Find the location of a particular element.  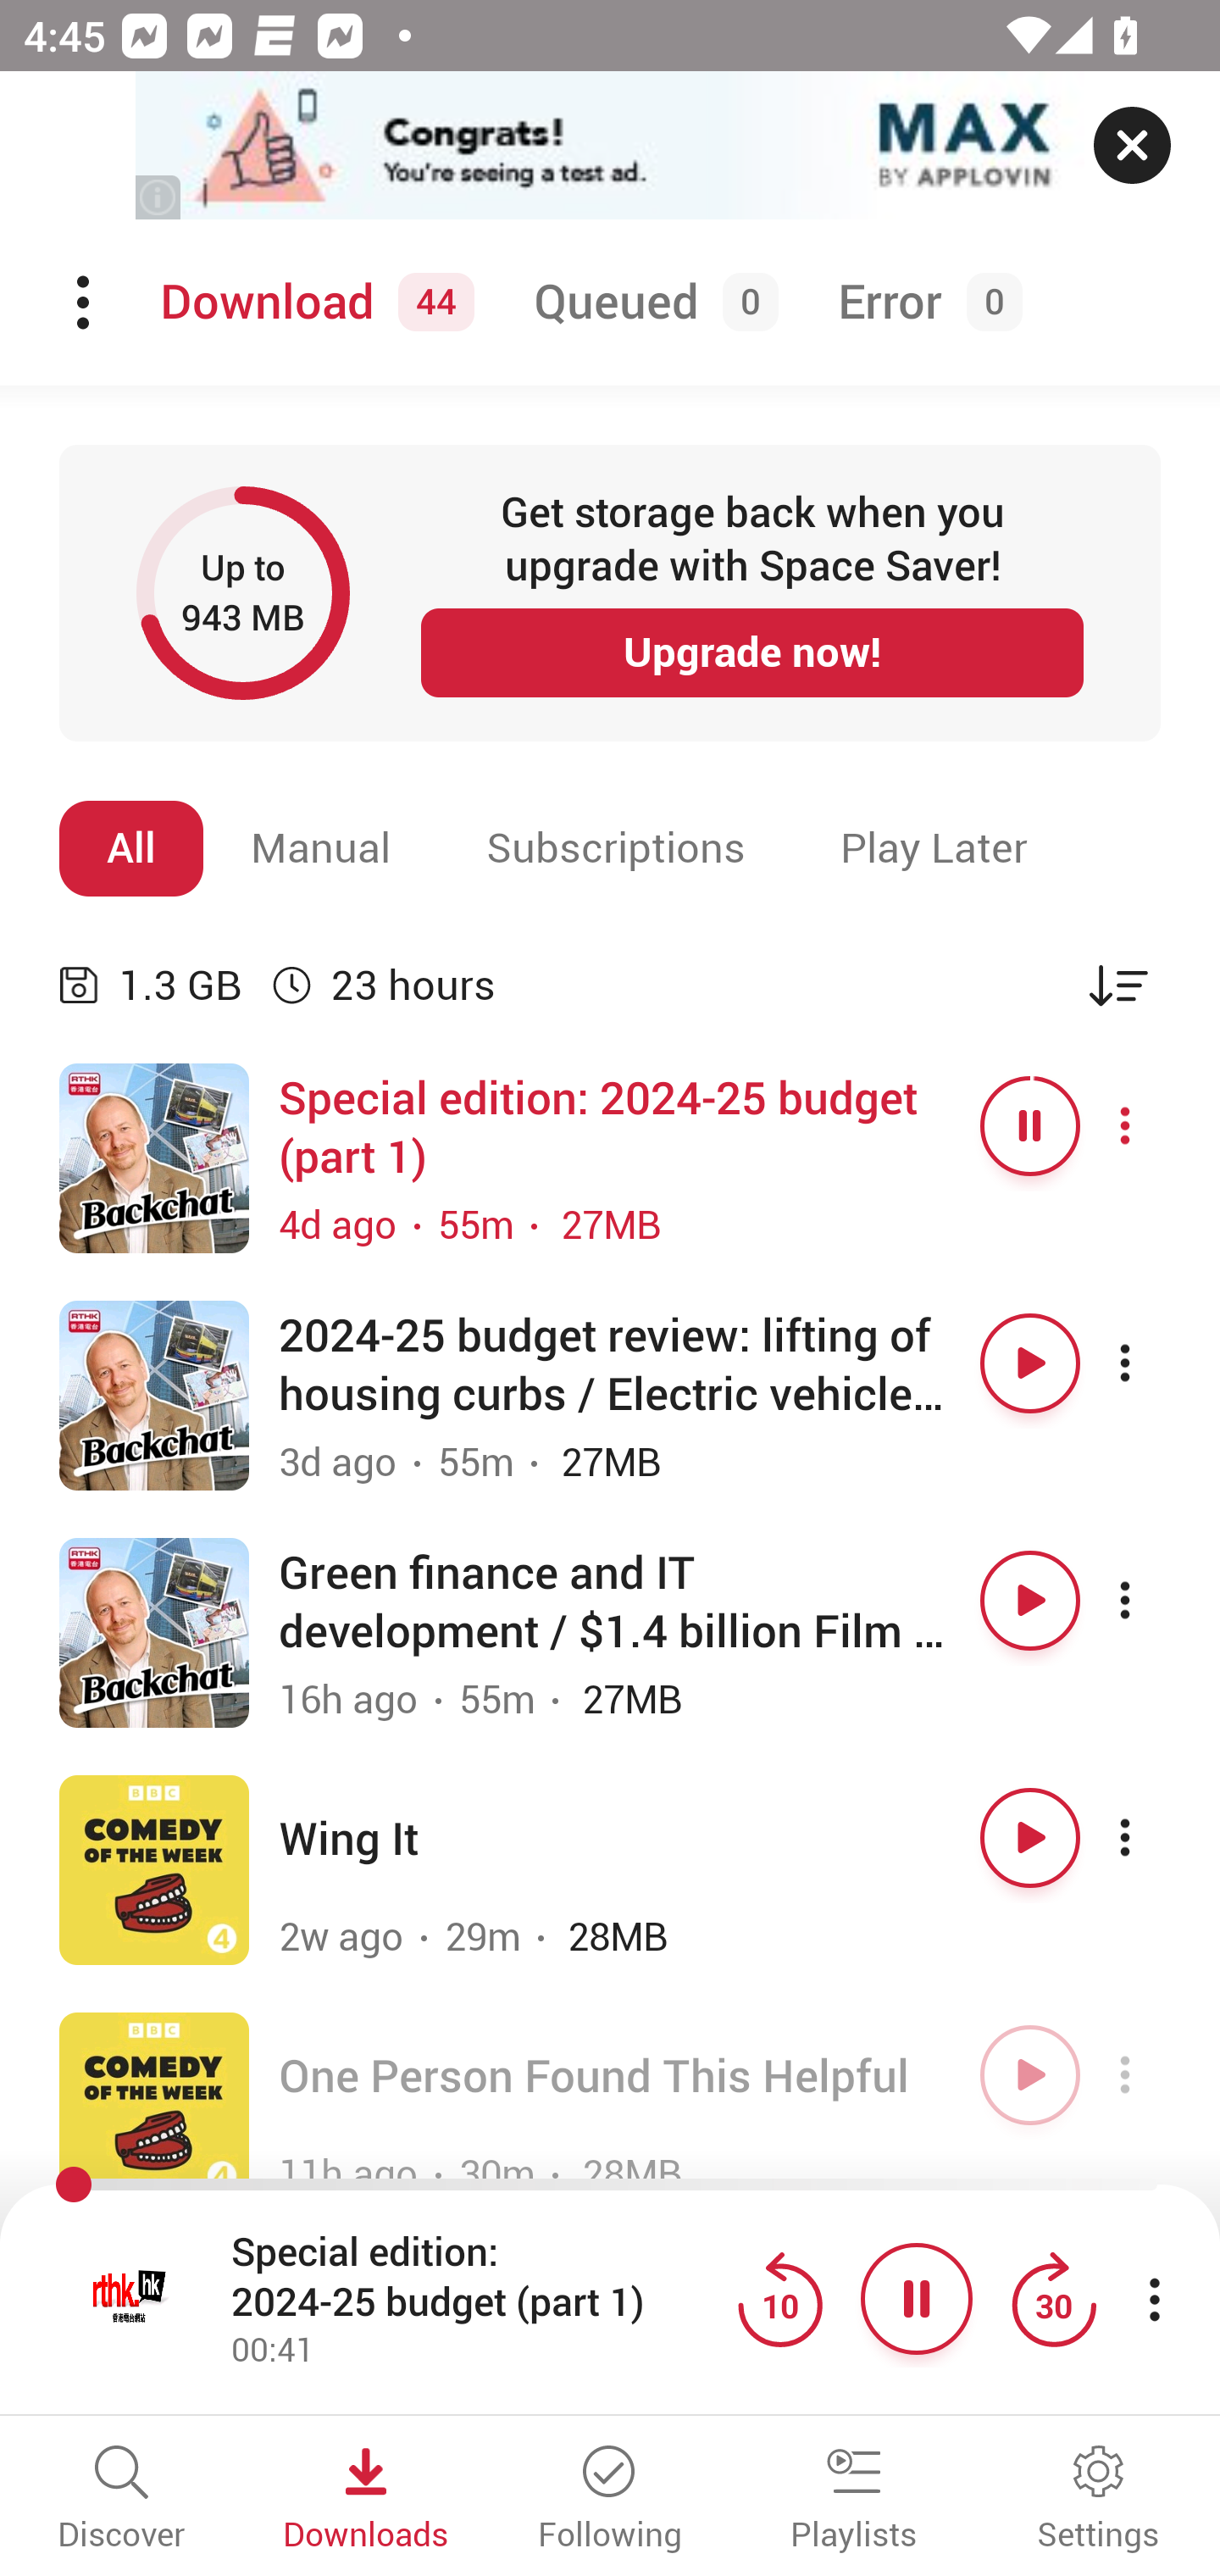

Pause button is located at coordinates (917, 2298).